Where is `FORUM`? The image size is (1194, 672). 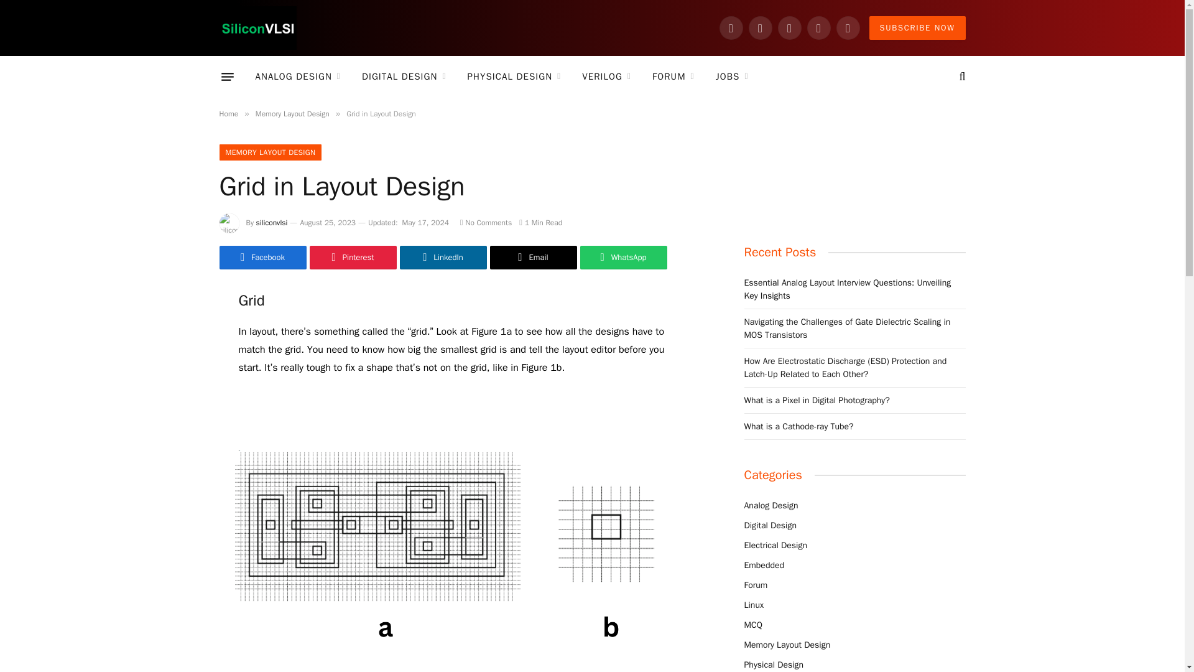
FORUM is located at coordinates (673, 76).